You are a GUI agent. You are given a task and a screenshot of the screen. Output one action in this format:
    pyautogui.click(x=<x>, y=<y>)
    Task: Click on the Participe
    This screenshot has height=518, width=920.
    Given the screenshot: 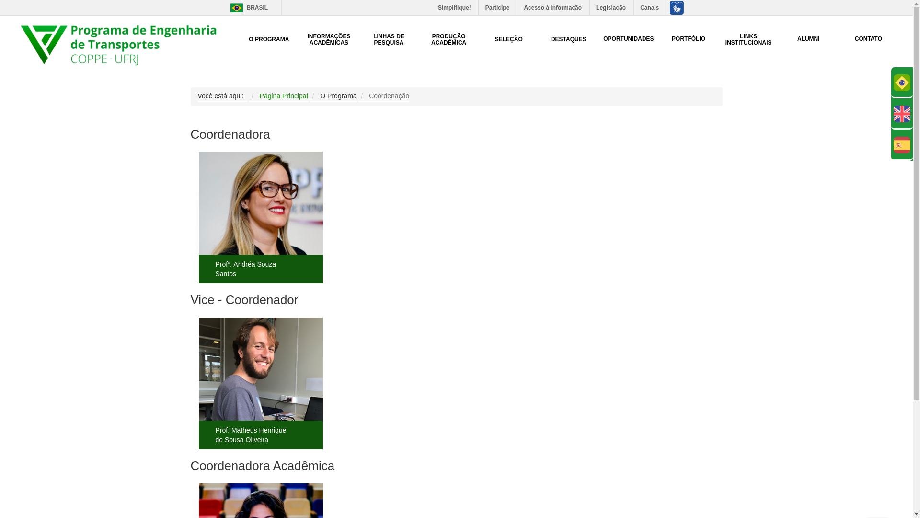 What is the action you would take?
    pyautogui.click(x=498, y=8)
    